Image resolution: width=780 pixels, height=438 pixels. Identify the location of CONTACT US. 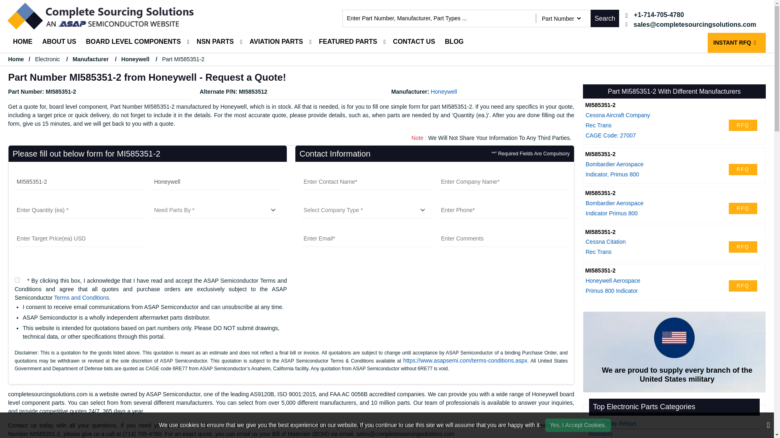
(414, 42).